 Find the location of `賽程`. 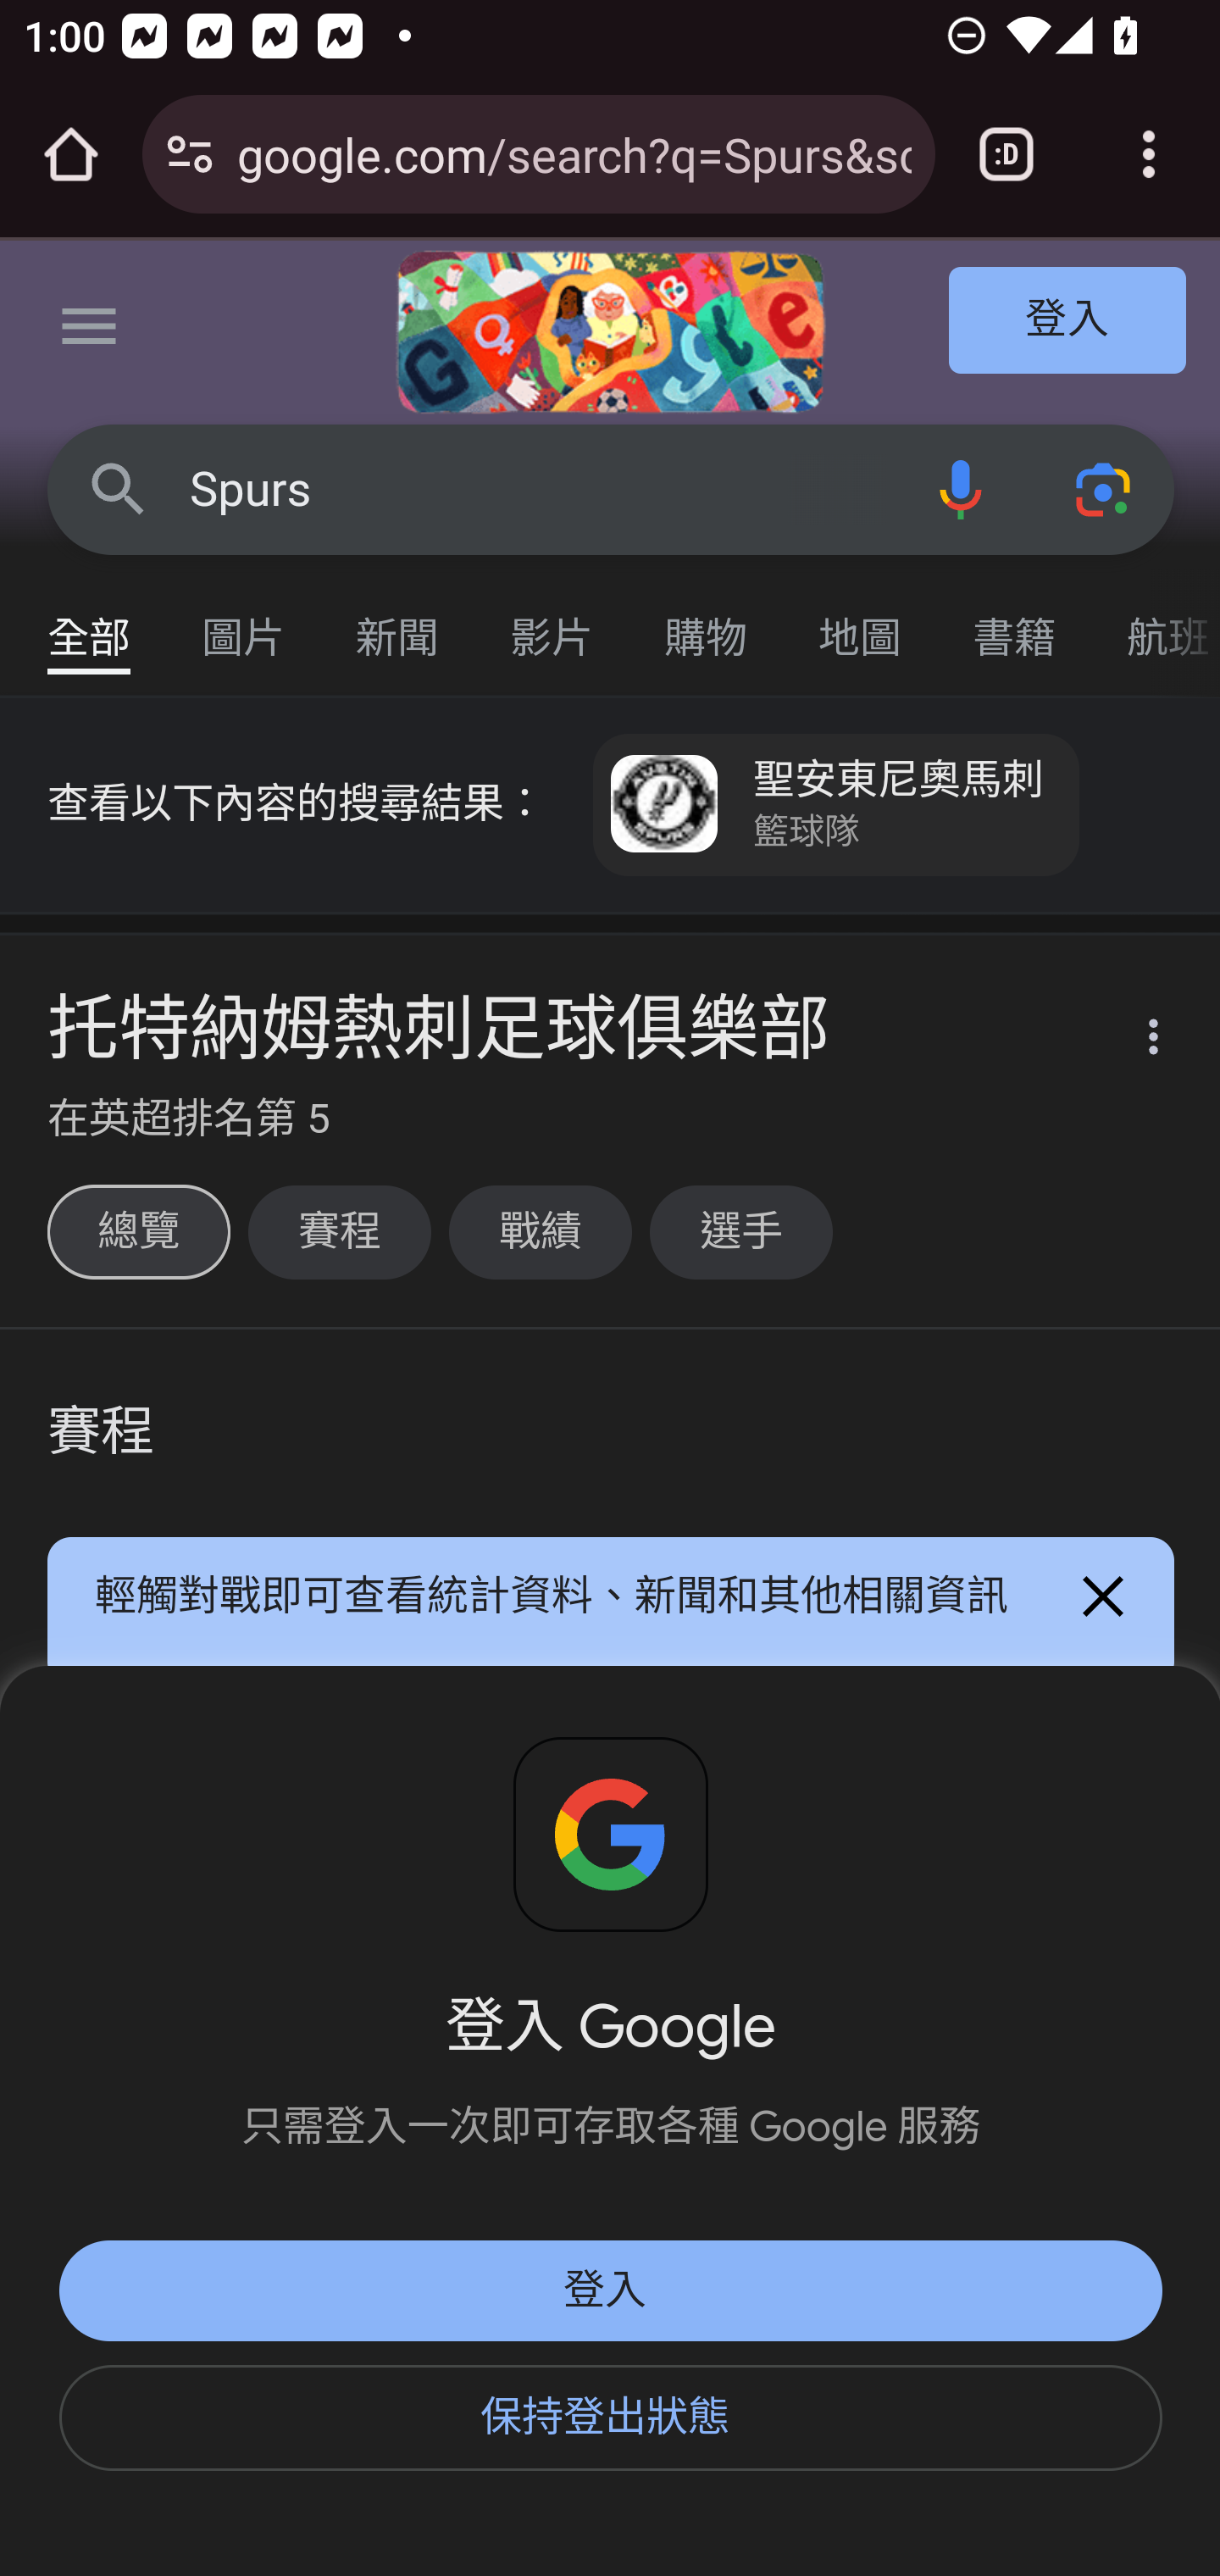

賽程 is located at coordinates (339, 1232).